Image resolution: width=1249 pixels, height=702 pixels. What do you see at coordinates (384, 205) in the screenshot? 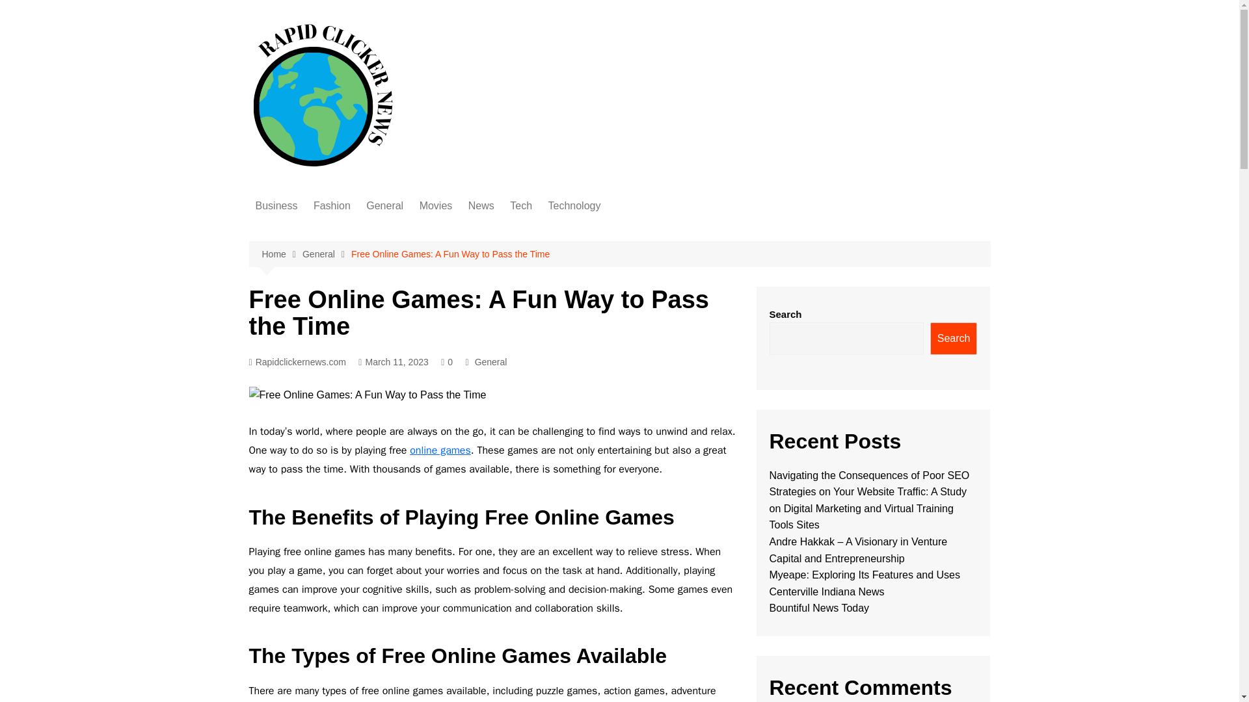
I see `General` at bounding box center [384, 205].